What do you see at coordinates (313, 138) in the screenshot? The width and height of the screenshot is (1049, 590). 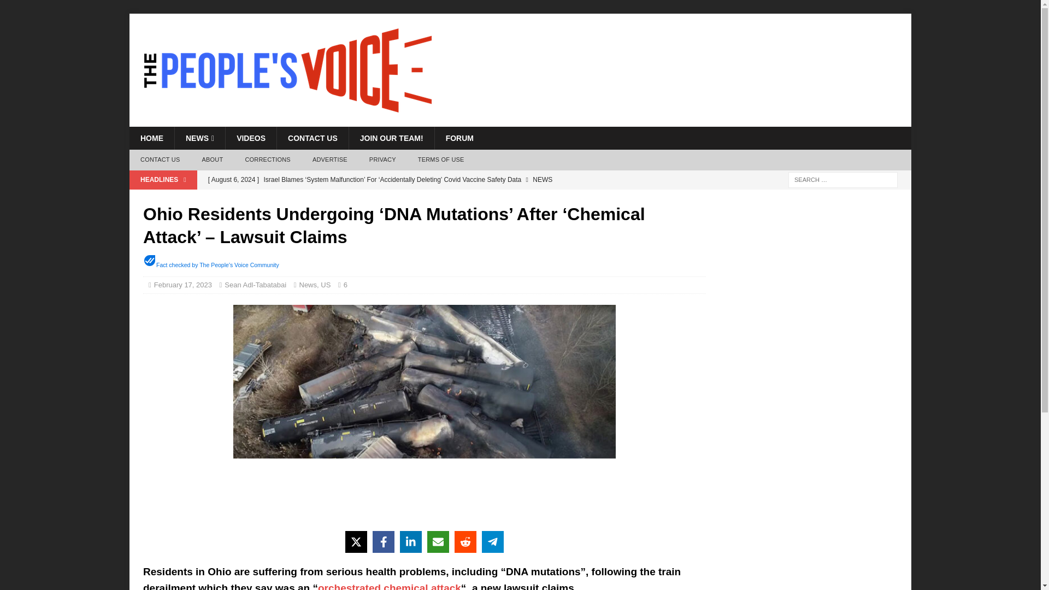 I see `CONTACT US` at bounding box center [313, 138].